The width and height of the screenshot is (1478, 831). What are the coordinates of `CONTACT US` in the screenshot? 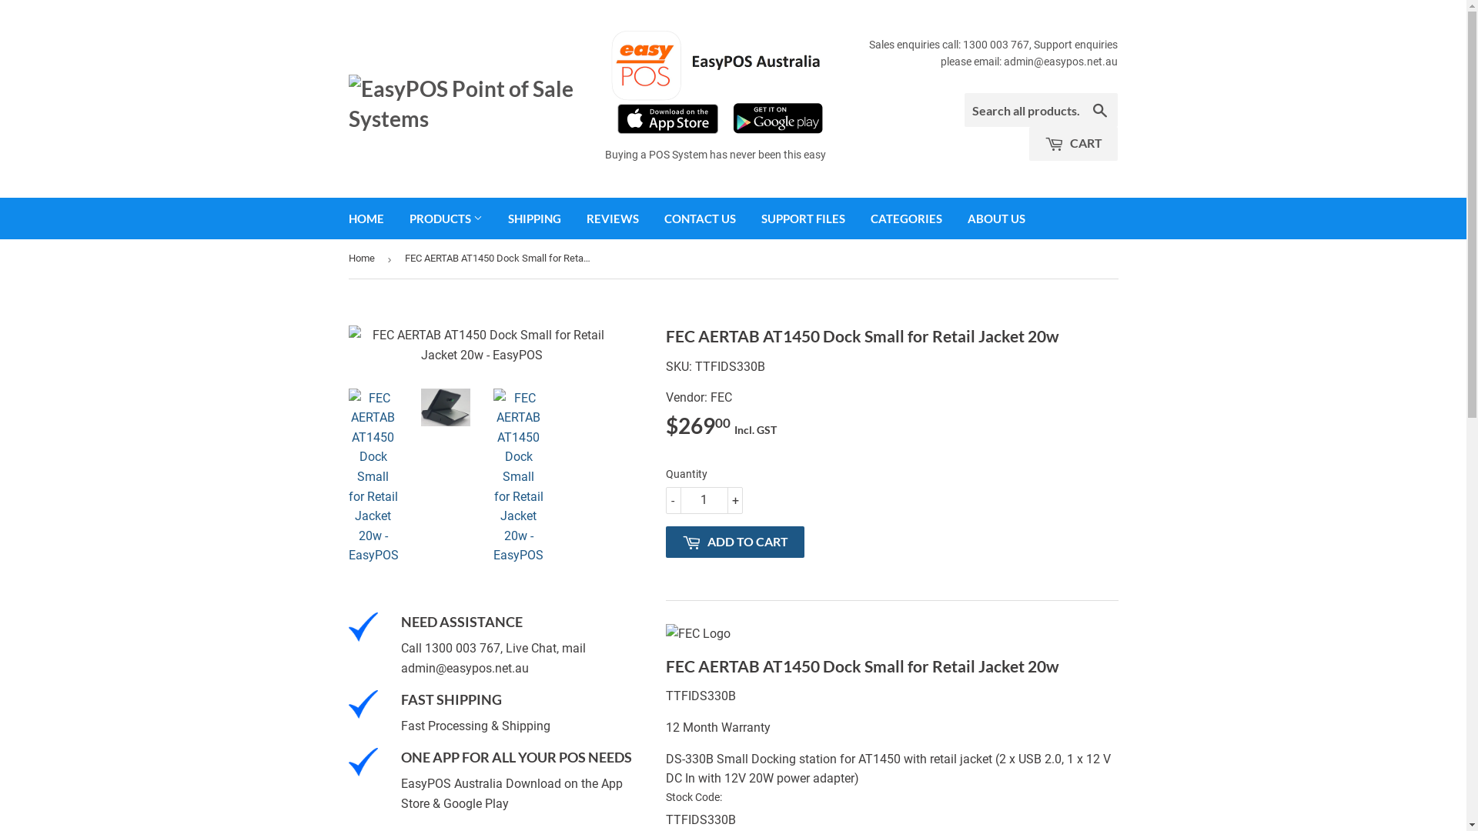 It's located at (701, 219).